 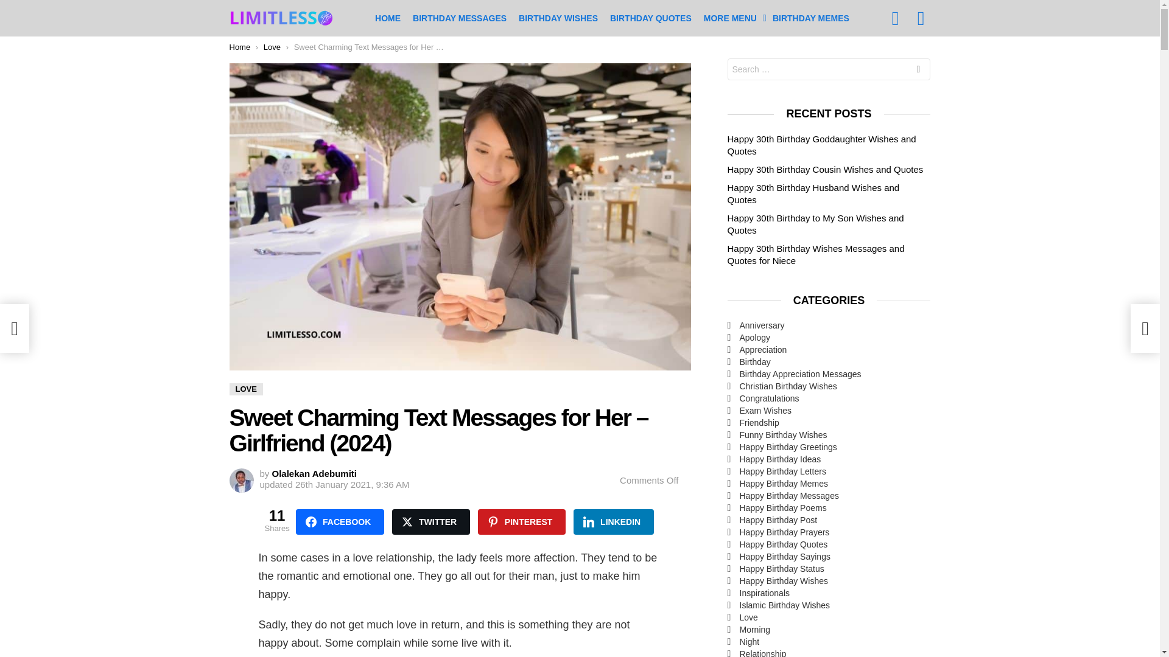 What do you see at coordinates (239, 47) in the screenshot?
I see `Home` at bounding box center [239, 47].